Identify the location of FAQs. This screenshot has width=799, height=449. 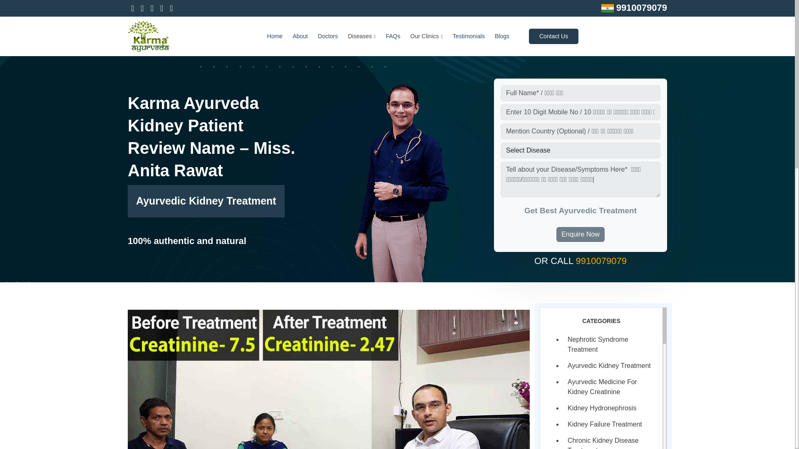
(393, 36).